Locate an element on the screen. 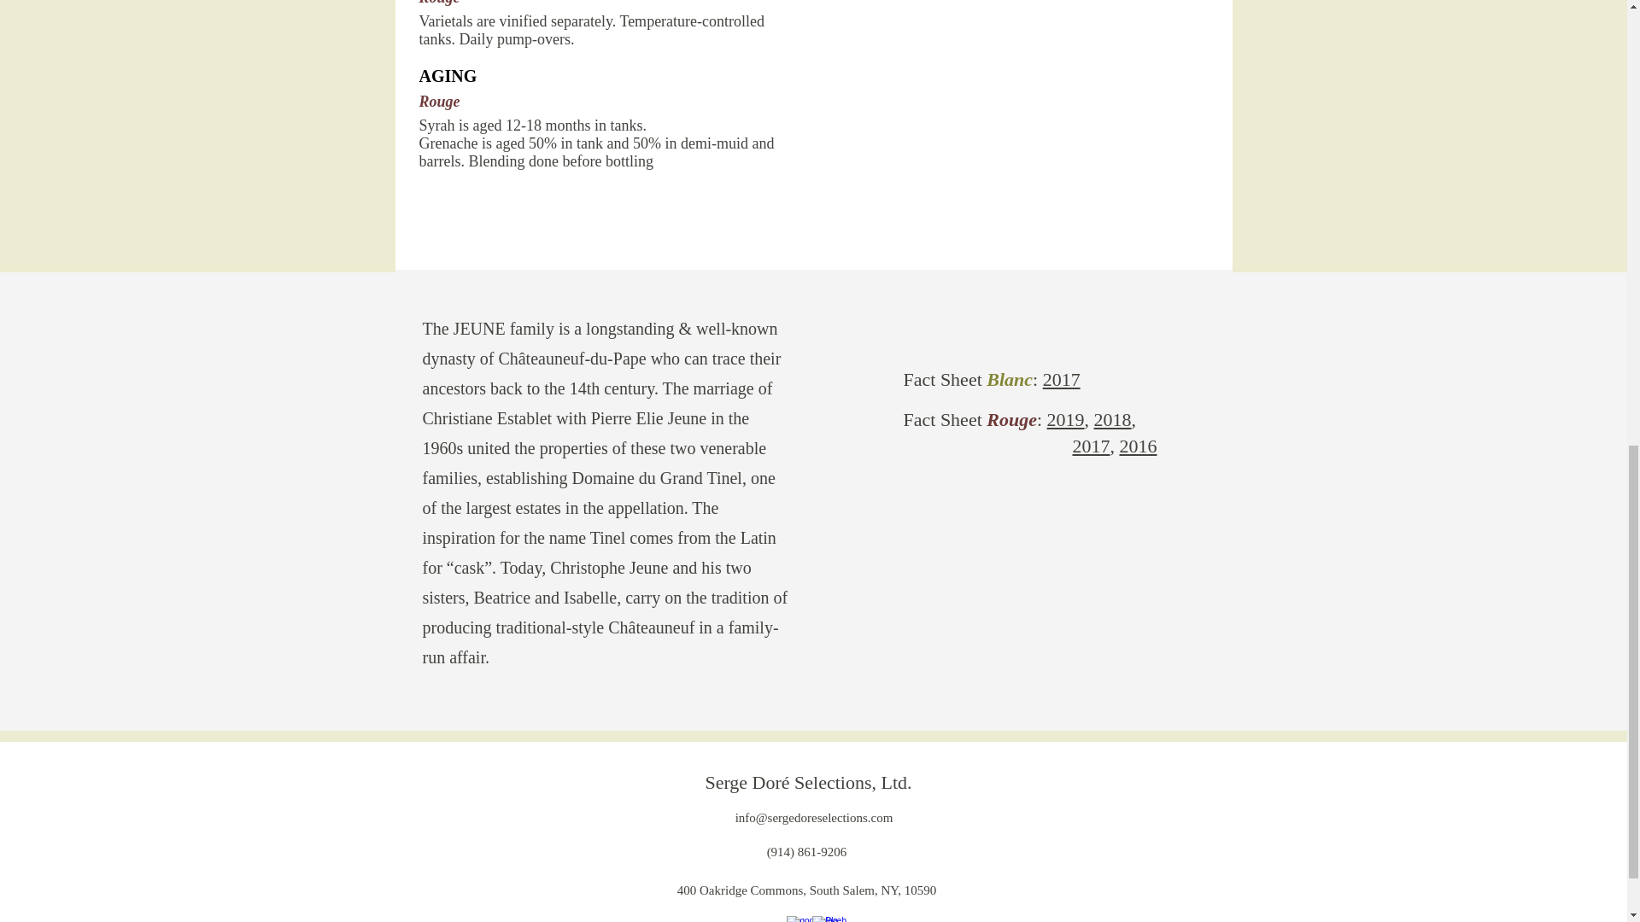 This screenshot has height=922, width=1640. 2016 is located at coordinates (1137, 446).